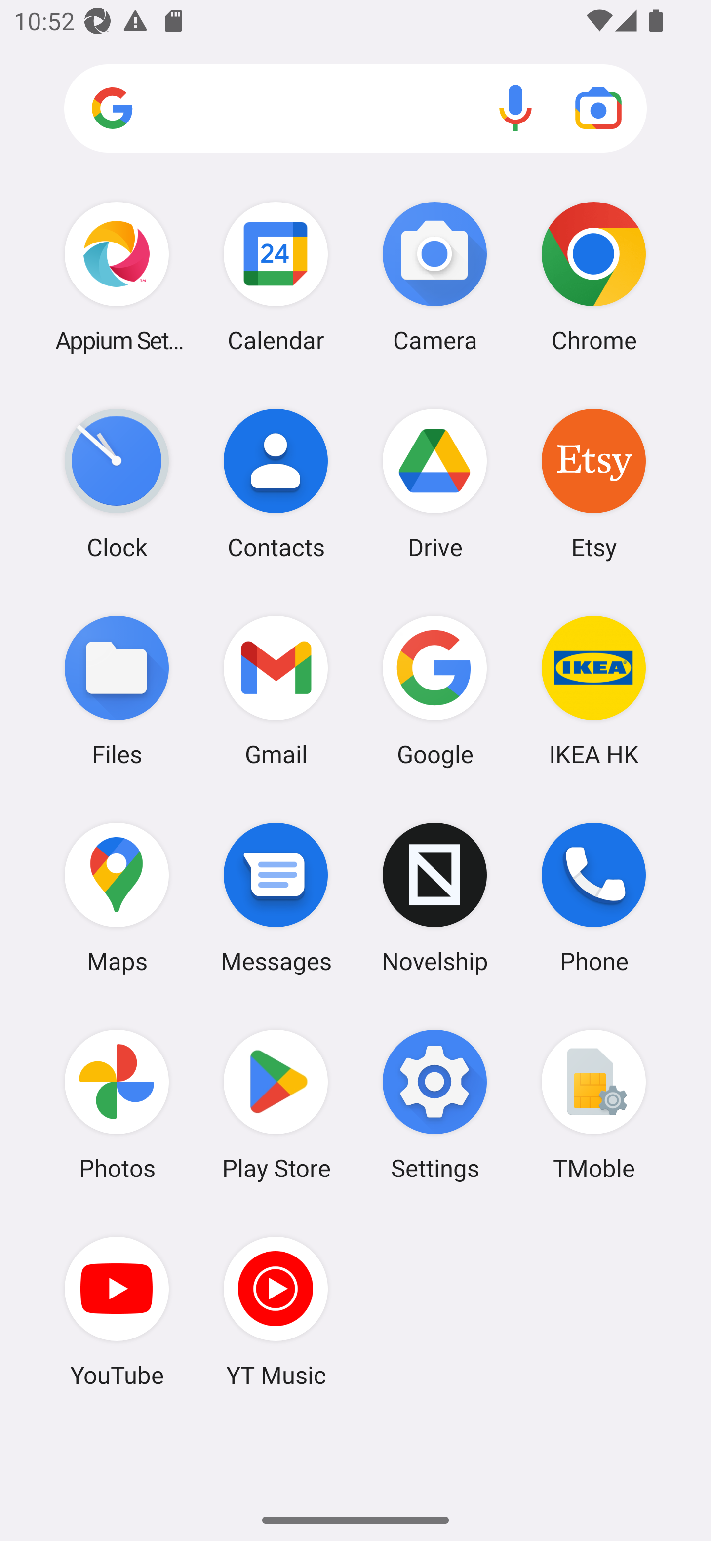 The width and height of the screenshot is (711, 1541). Describe the element at coordinates (276, 1311) in the screenshot. I see `YT Music` at that location.